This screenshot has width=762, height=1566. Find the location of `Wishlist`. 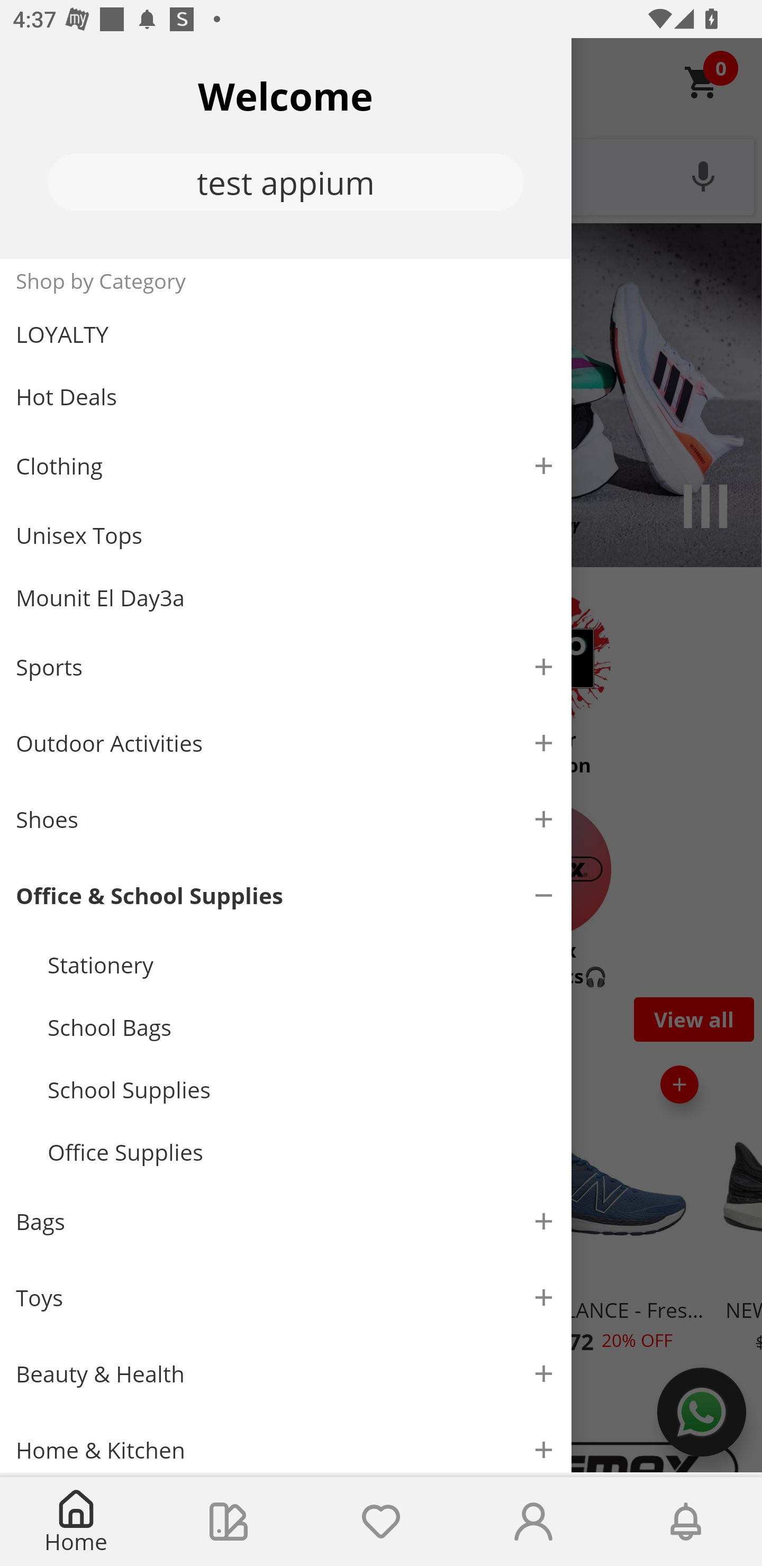

Wishlist is located at coordinates (381, 1522).